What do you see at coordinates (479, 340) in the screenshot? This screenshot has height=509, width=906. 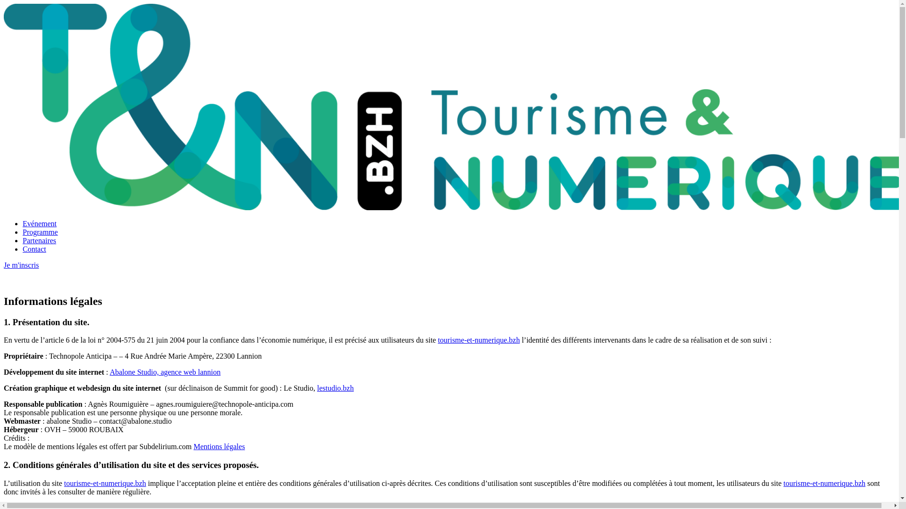 I see `tourisme-et-numerique.bzh` at bounding box center [479, 340].